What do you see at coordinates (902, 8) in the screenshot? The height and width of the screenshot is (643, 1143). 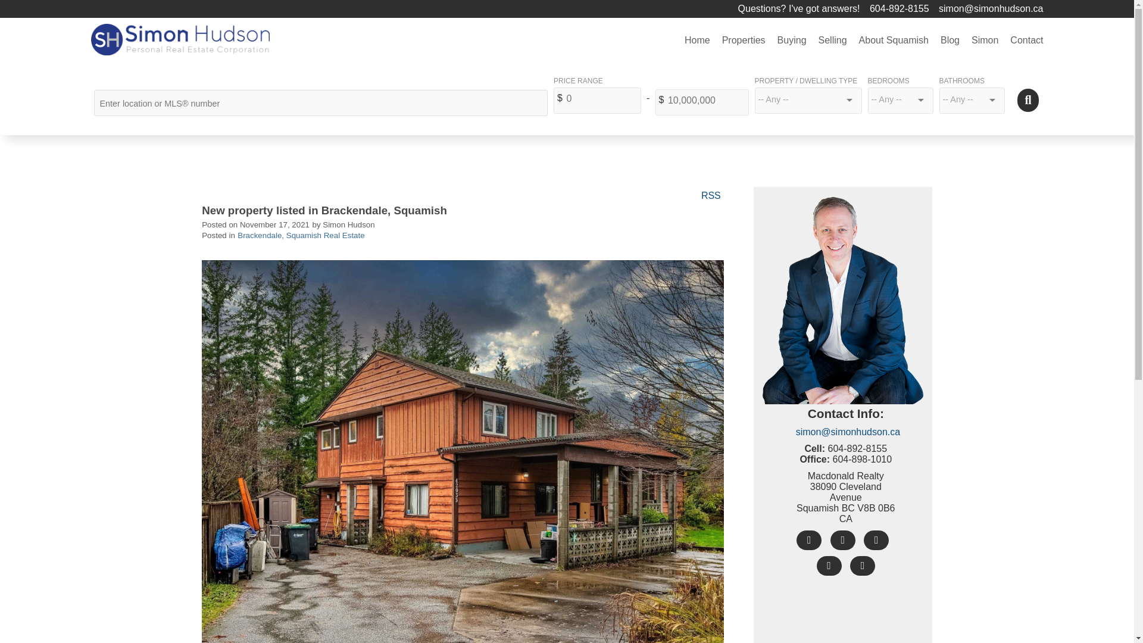 I see `604-892-8155` at bounding box center [902, 8].